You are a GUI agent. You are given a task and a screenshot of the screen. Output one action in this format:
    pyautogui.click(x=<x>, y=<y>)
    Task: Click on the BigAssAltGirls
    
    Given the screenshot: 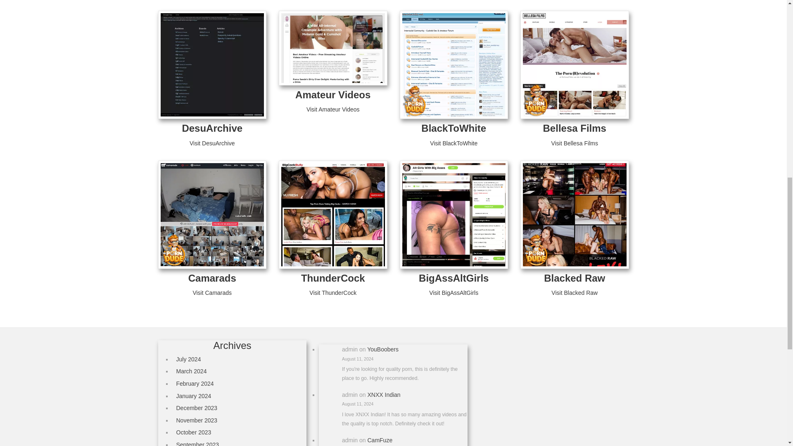 What is the action you would take?
    pyautogui.click(x=453, y=278)
    